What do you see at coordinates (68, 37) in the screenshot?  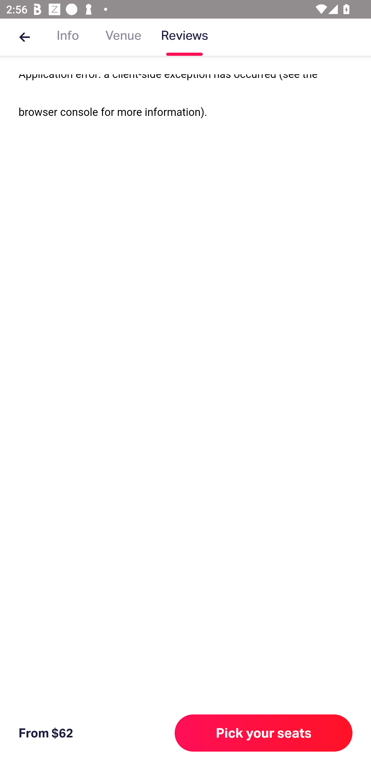 I see `Info` at bounding box center [68, 37].